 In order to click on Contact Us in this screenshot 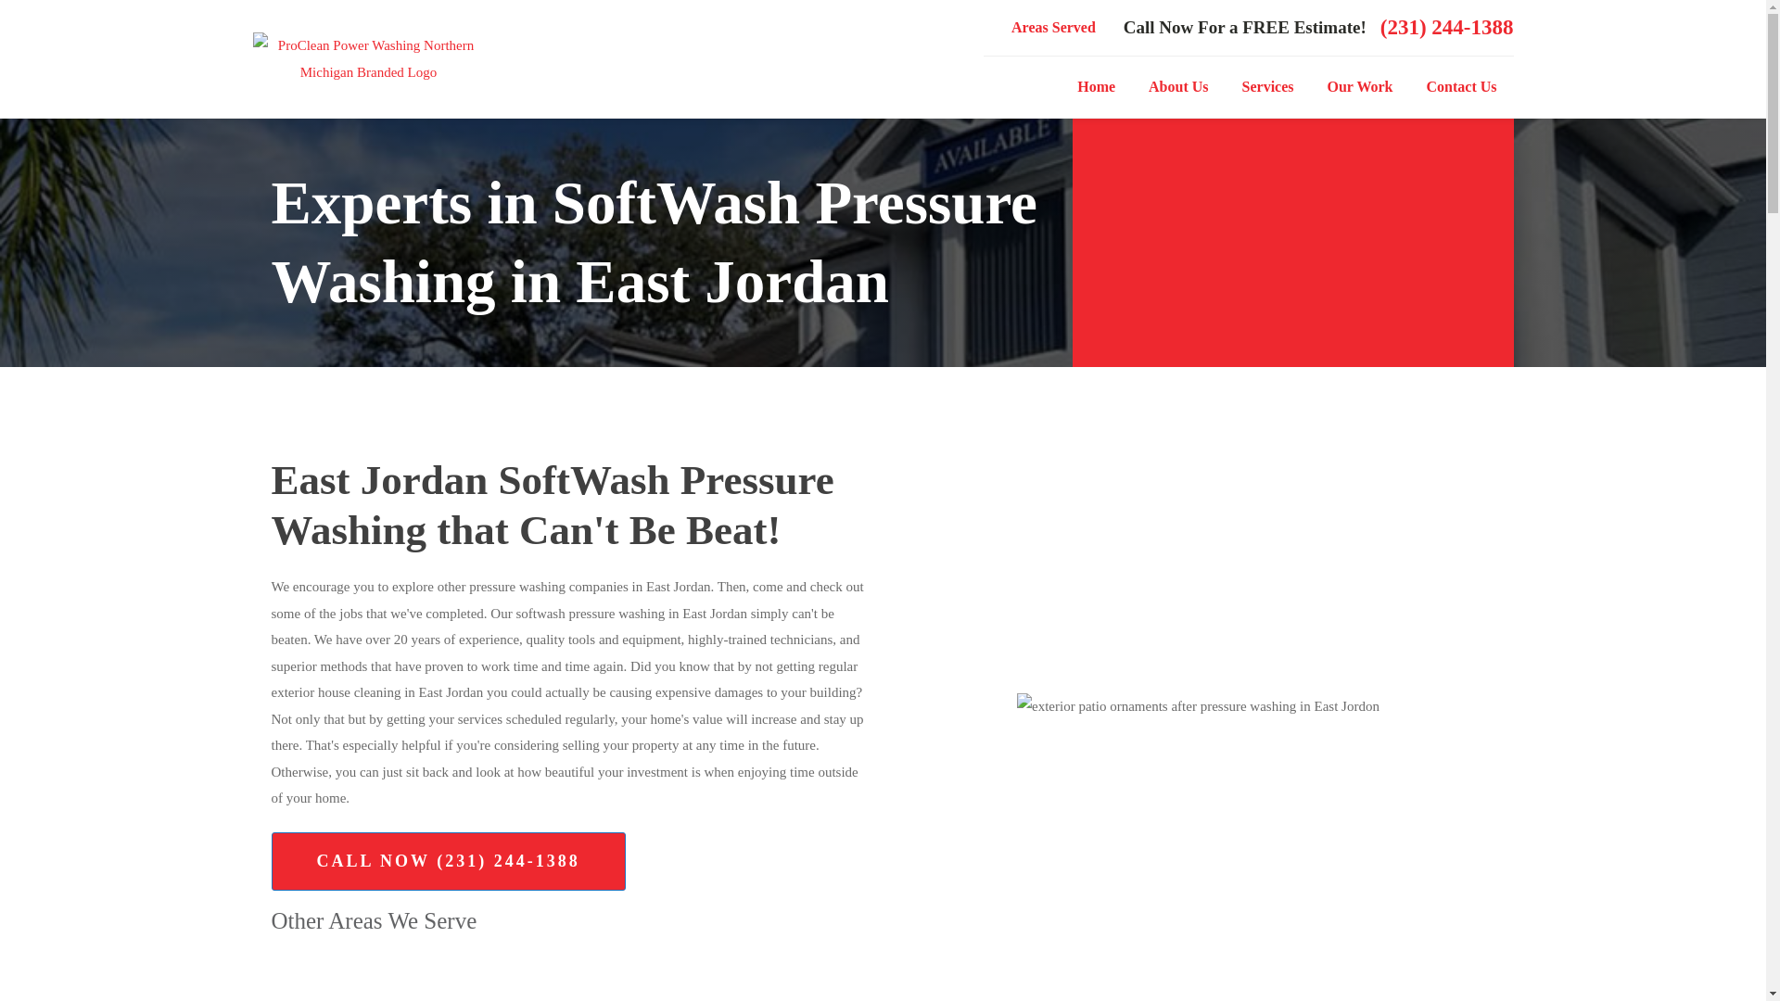, I will do `click(1461, 87)`.